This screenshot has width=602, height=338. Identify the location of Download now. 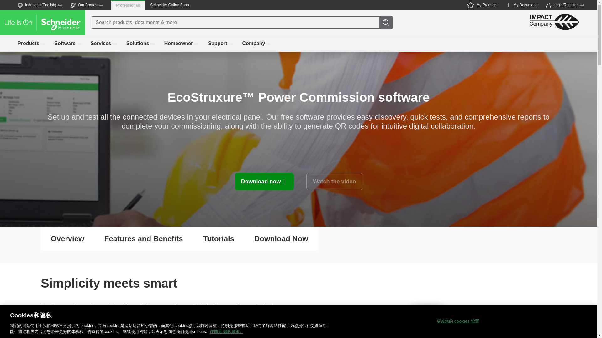
(264, 182).